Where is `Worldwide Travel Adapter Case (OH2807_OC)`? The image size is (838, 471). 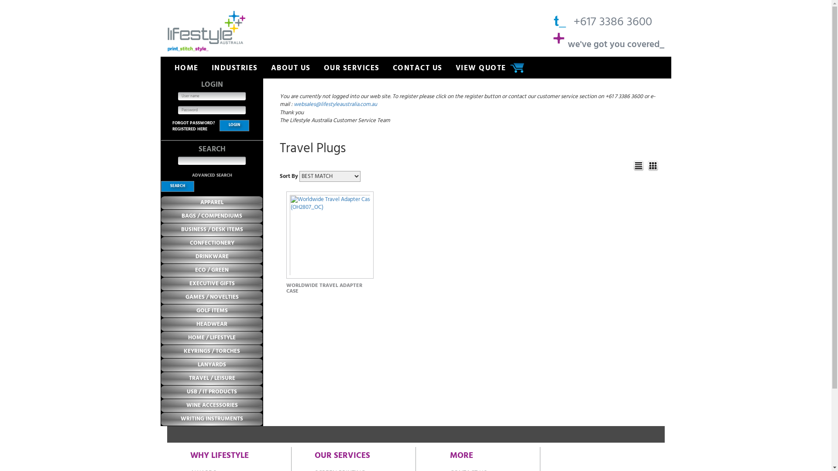
Worldwide Travel Adapter Case (OH2807_OC) is located at coordinates (330, 235).